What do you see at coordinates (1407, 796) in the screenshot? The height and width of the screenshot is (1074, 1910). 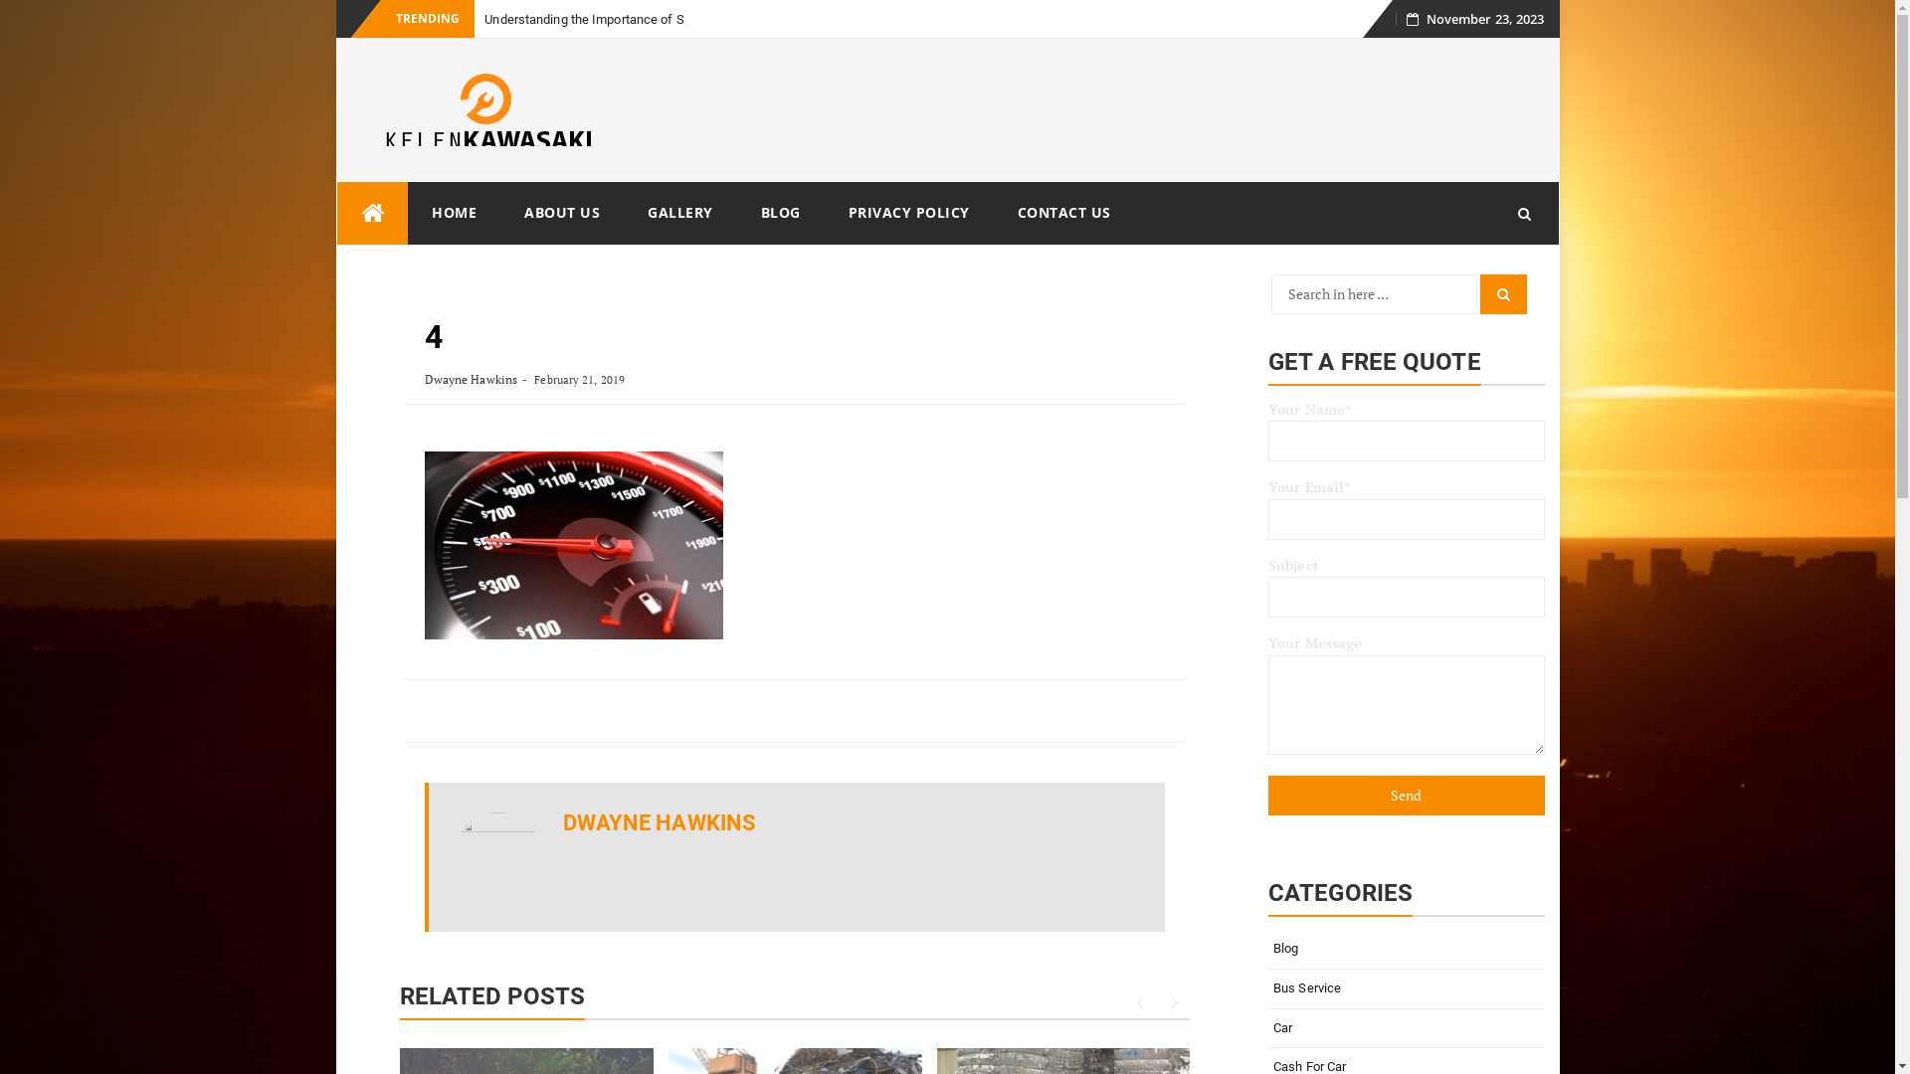 I see `Send` at bounding box center [1407, 796].